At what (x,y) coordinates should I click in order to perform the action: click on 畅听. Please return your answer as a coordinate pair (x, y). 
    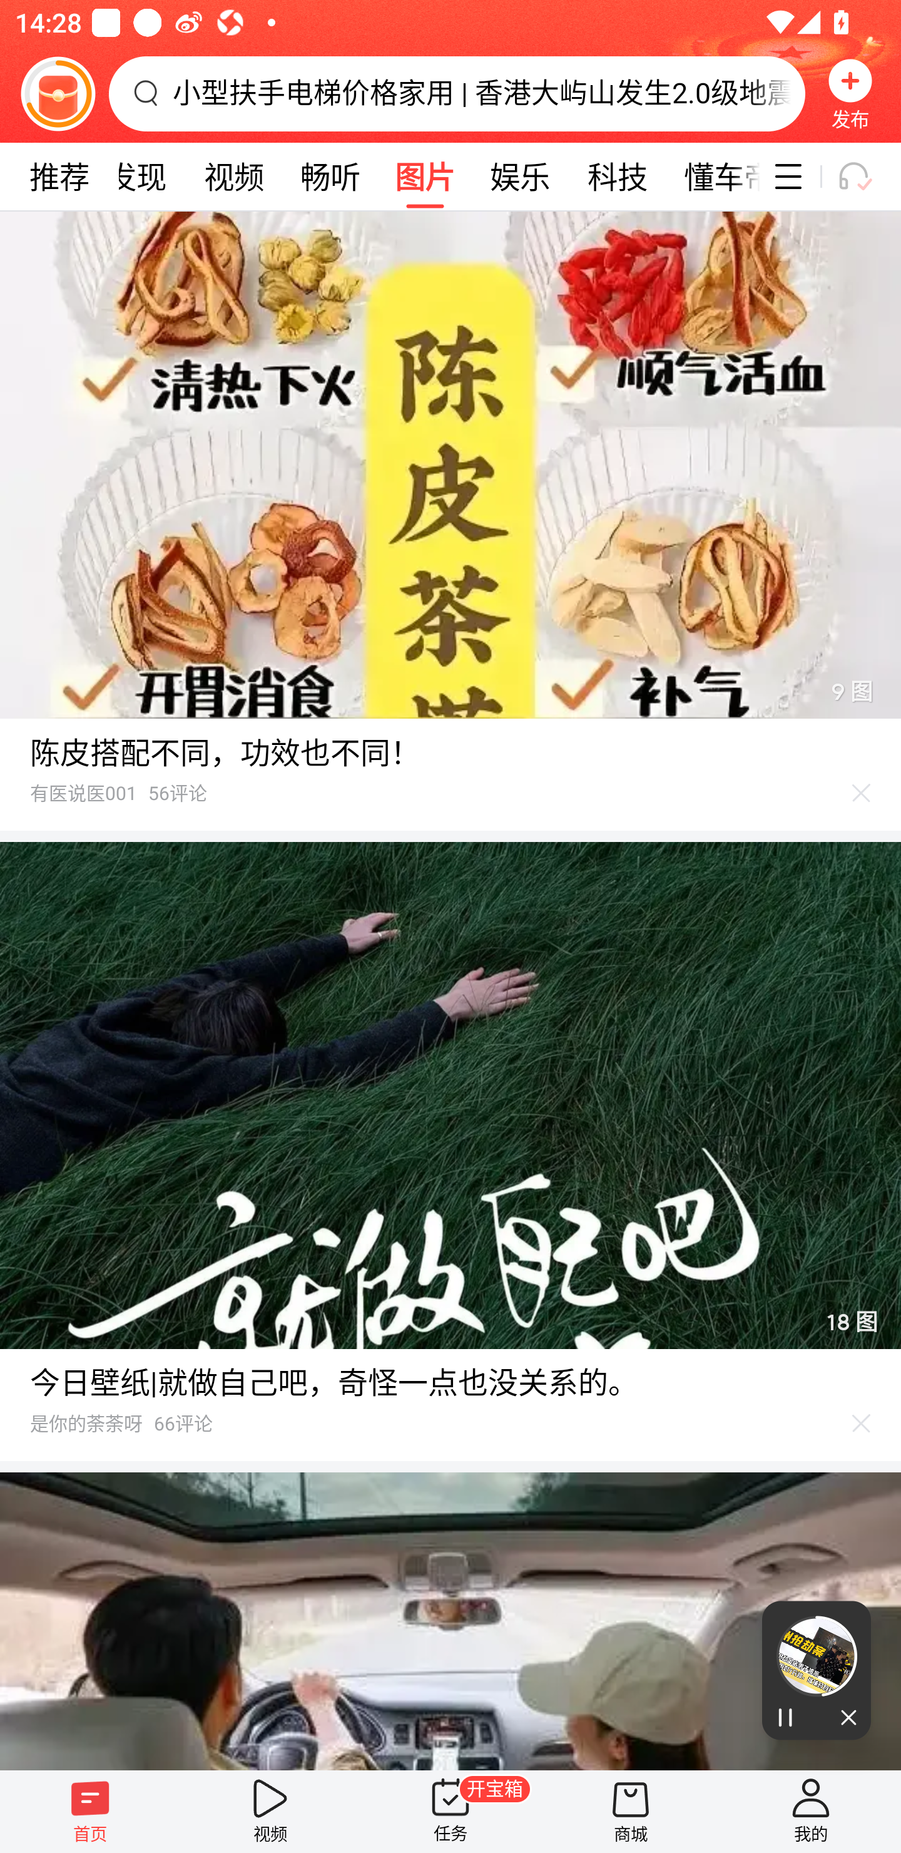
    Looking at the image, I should click on (330, 177).